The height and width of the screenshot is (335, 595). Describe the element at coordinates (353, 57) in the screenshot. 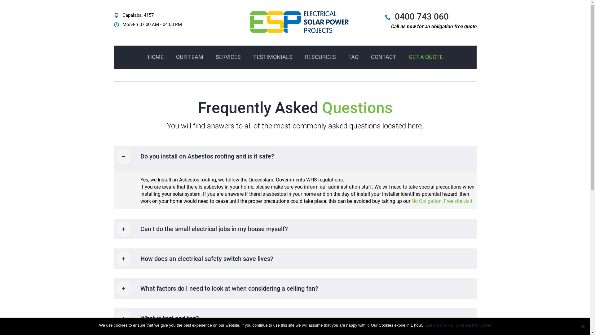

I see `FAQ` at that location.